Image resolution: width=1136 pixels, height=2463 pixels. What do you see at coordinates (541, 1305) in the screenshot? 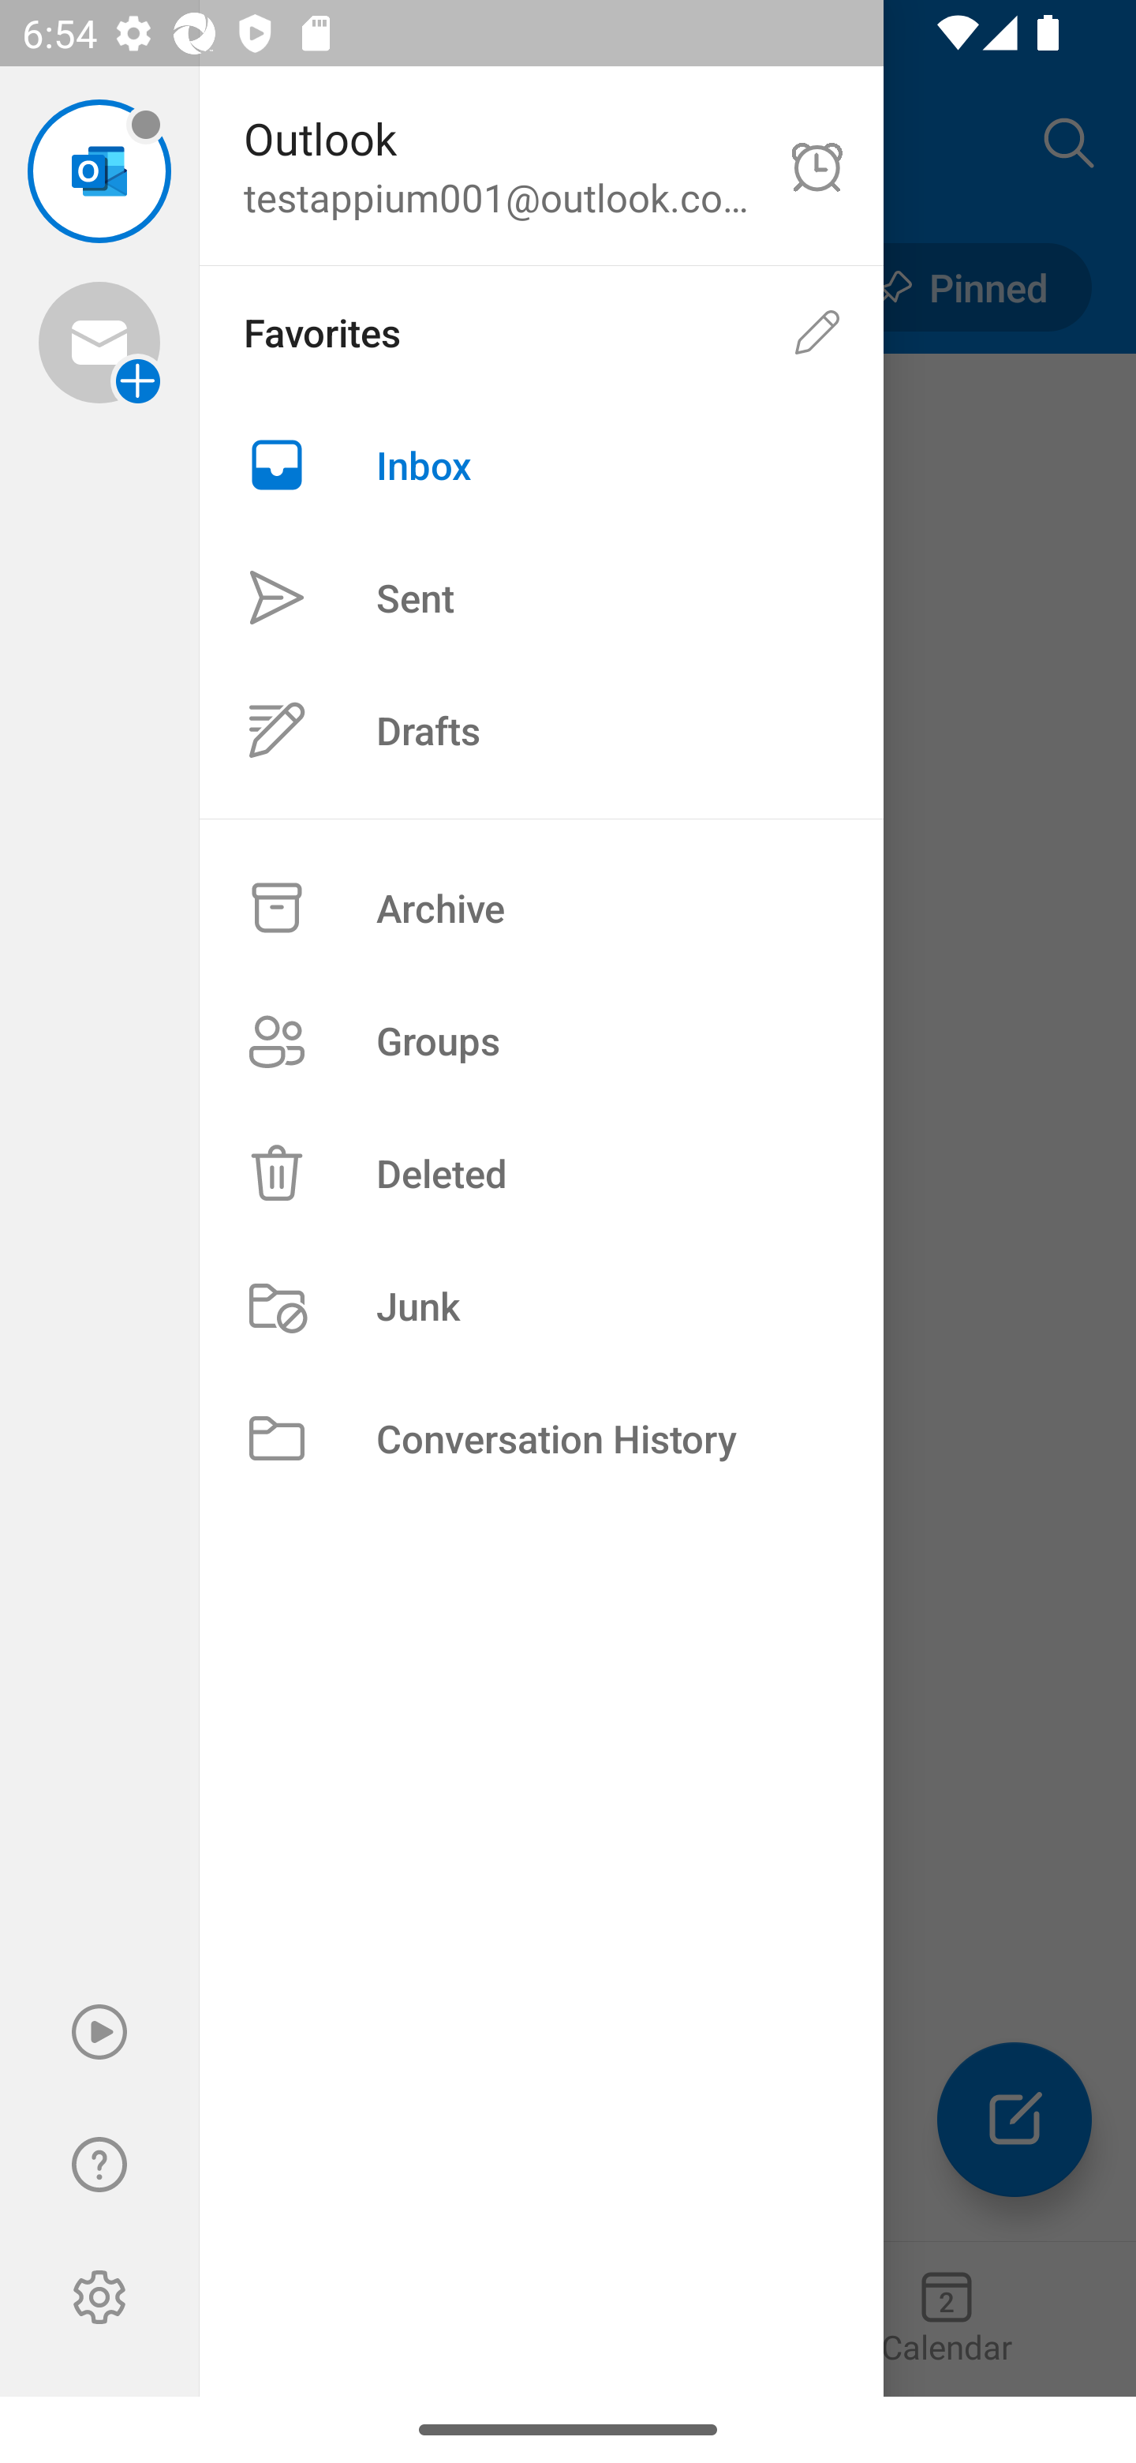
I see `Junk` at bounding box center [541, 1305].